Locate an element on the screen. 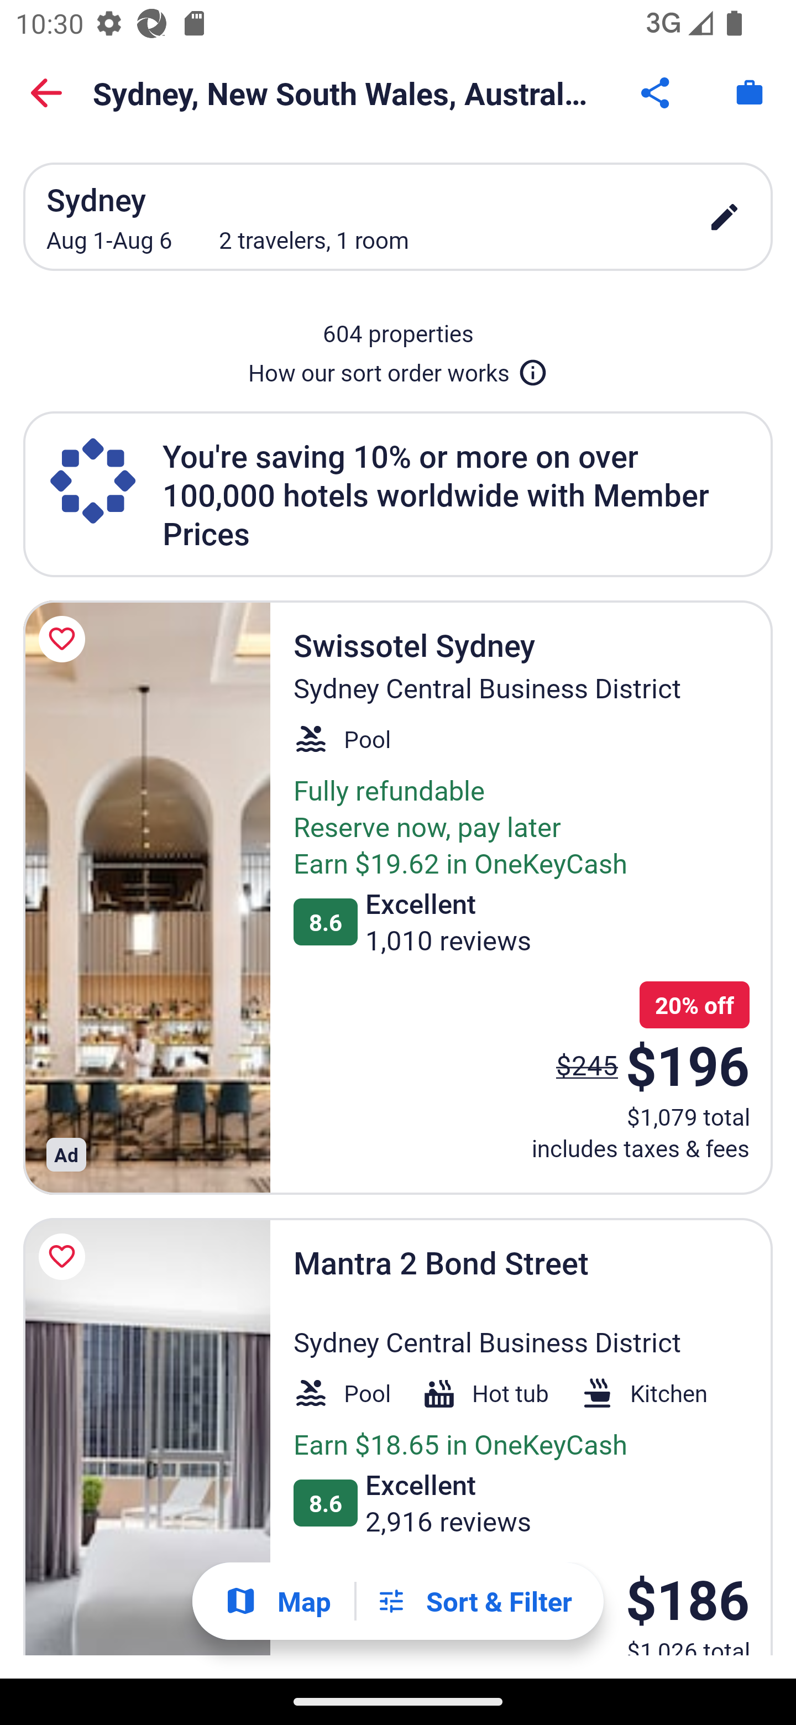 The image size is (796, 1725). Mantra 2 Bond Street is located at coordinates (146, 1436).